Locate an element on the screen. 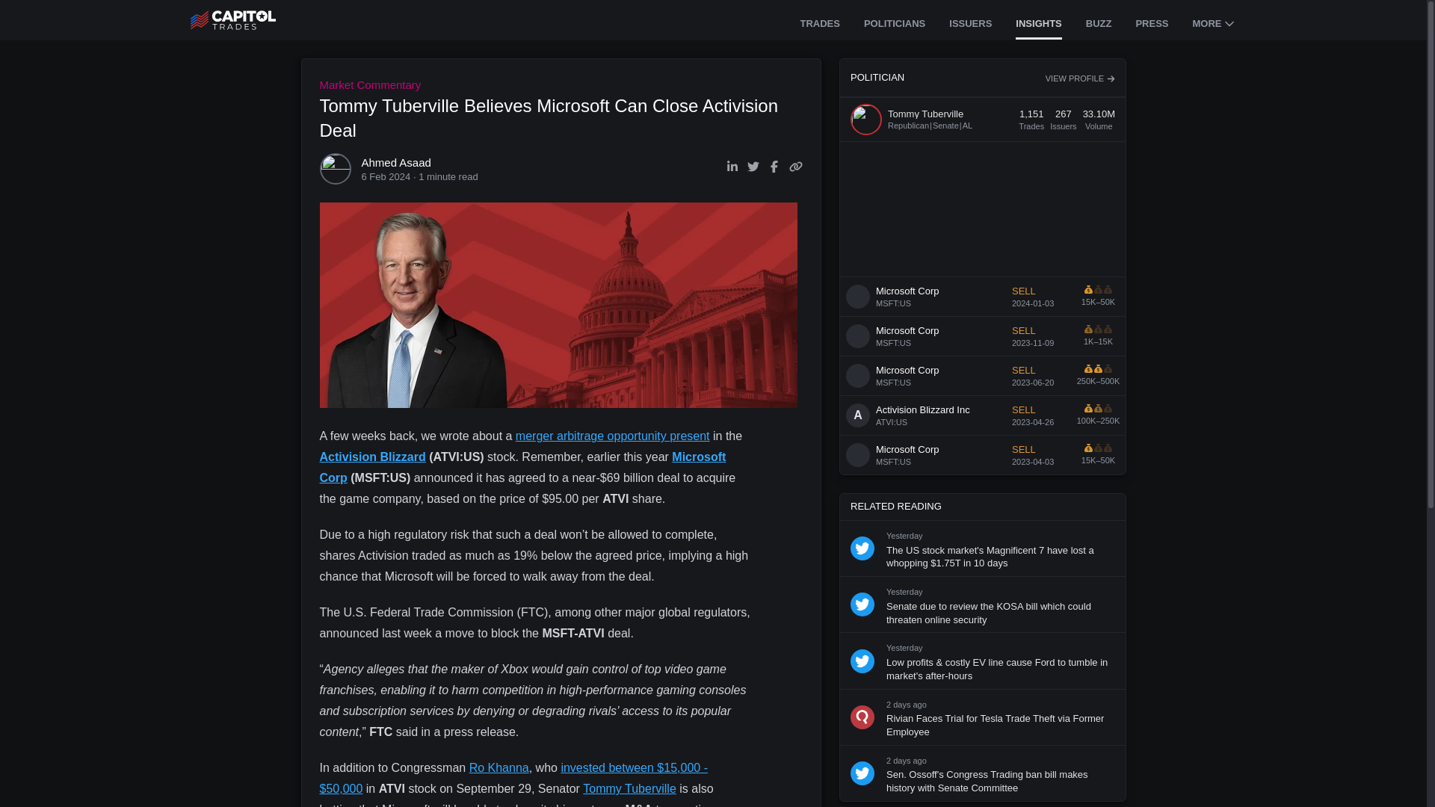 This screenshot has height=807, width=1435. Ro Khanna is located at coordinates (499, 767).